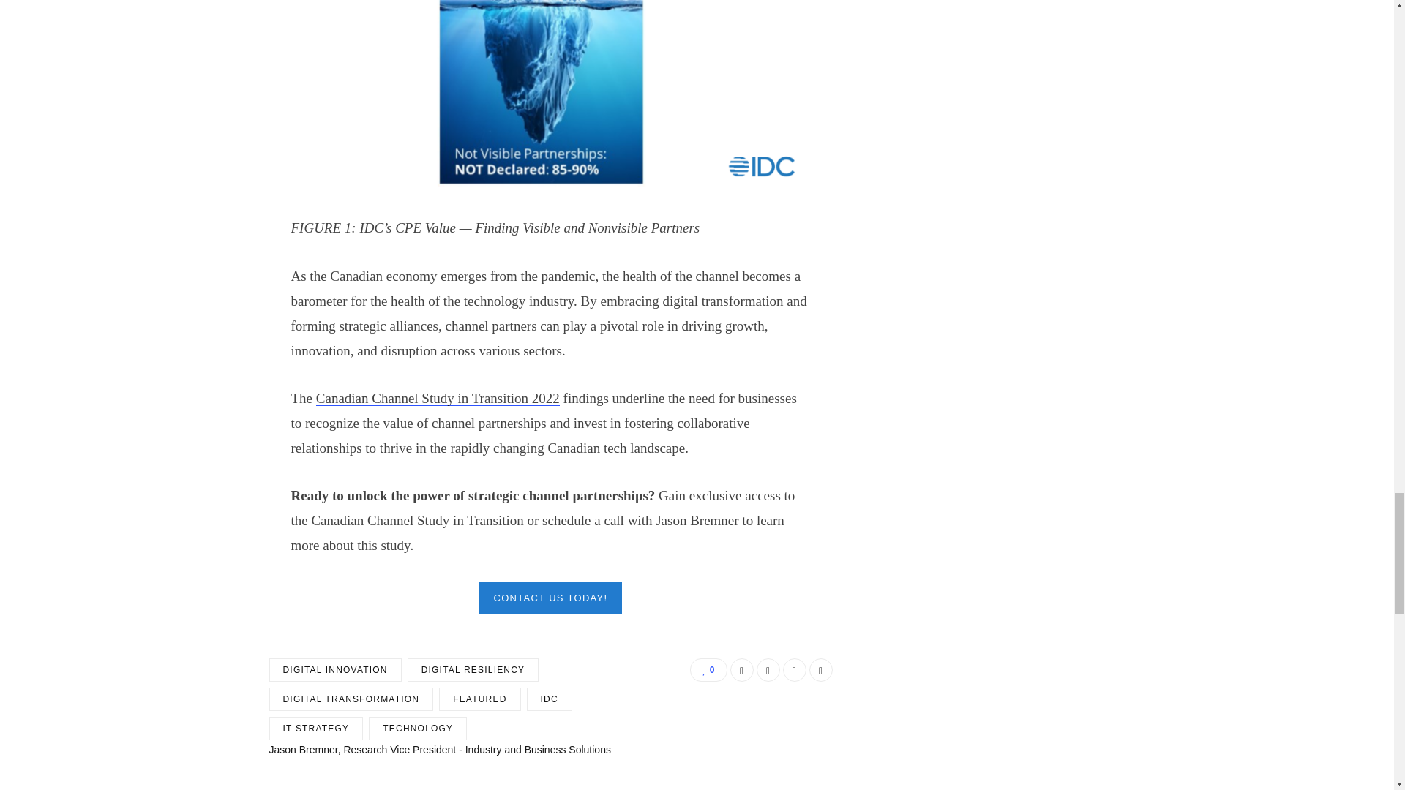 The height and width of the screenshot is (790, 1405). I want to click on Share on Facebook, so click(742, 670).